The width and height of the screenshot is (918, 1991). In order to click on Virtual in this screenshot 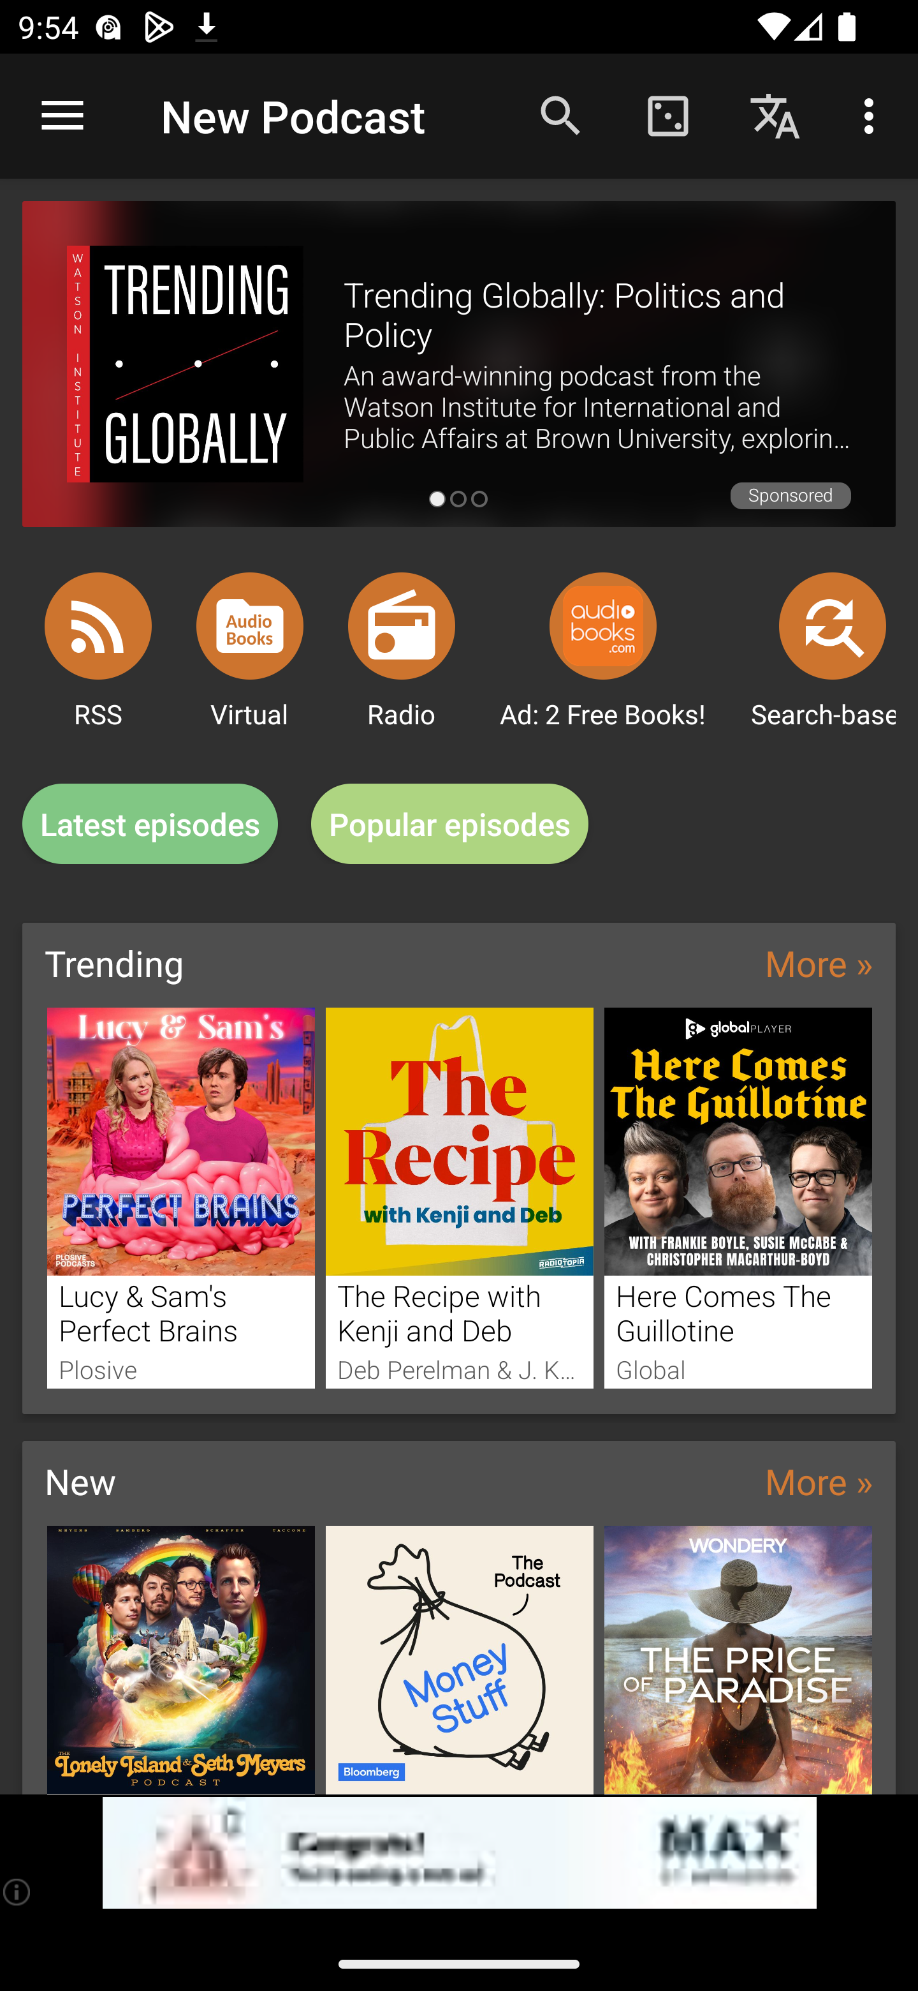, I will do `click(250, 625)`.